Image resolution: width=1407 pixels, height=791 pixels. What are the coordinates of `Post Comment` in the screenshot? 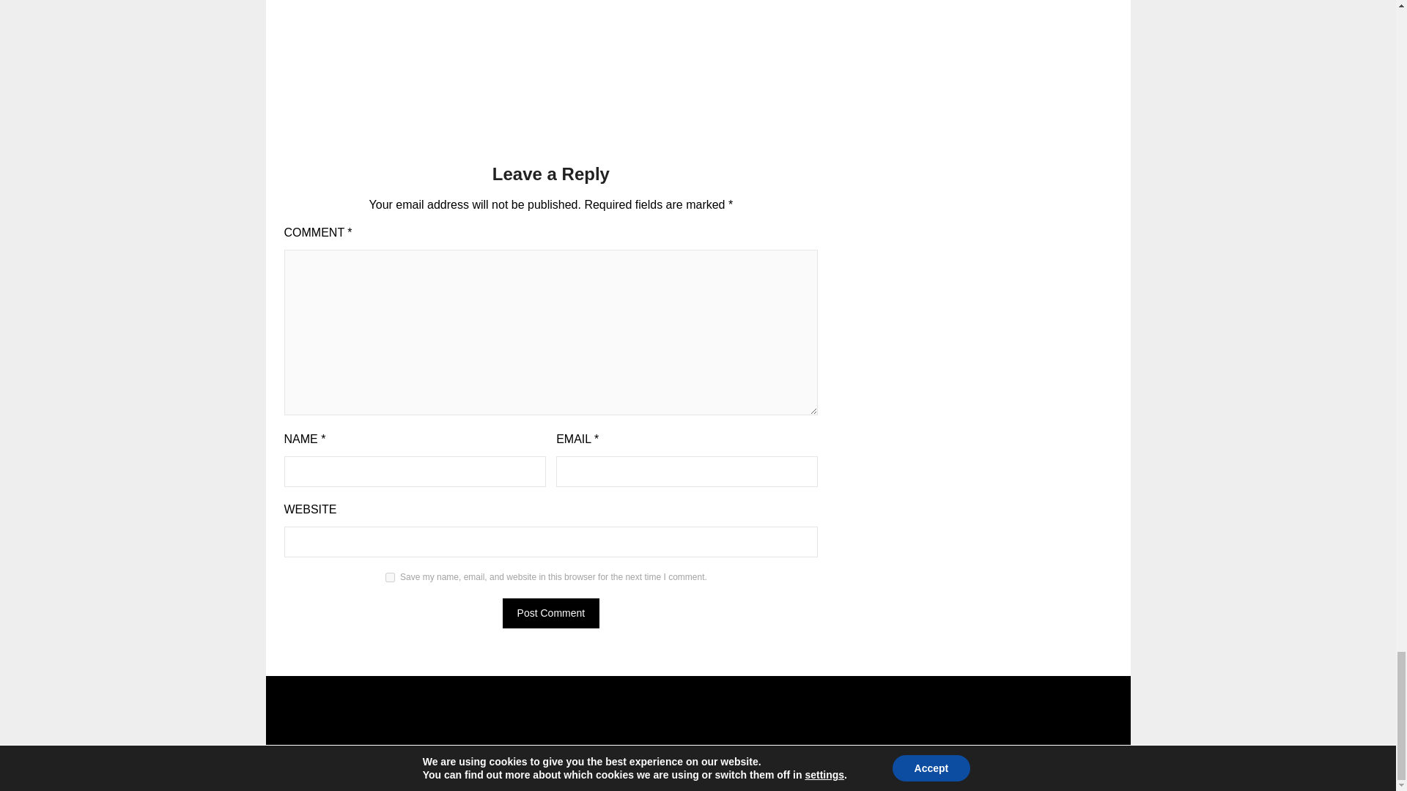 It's located at (551, 612).